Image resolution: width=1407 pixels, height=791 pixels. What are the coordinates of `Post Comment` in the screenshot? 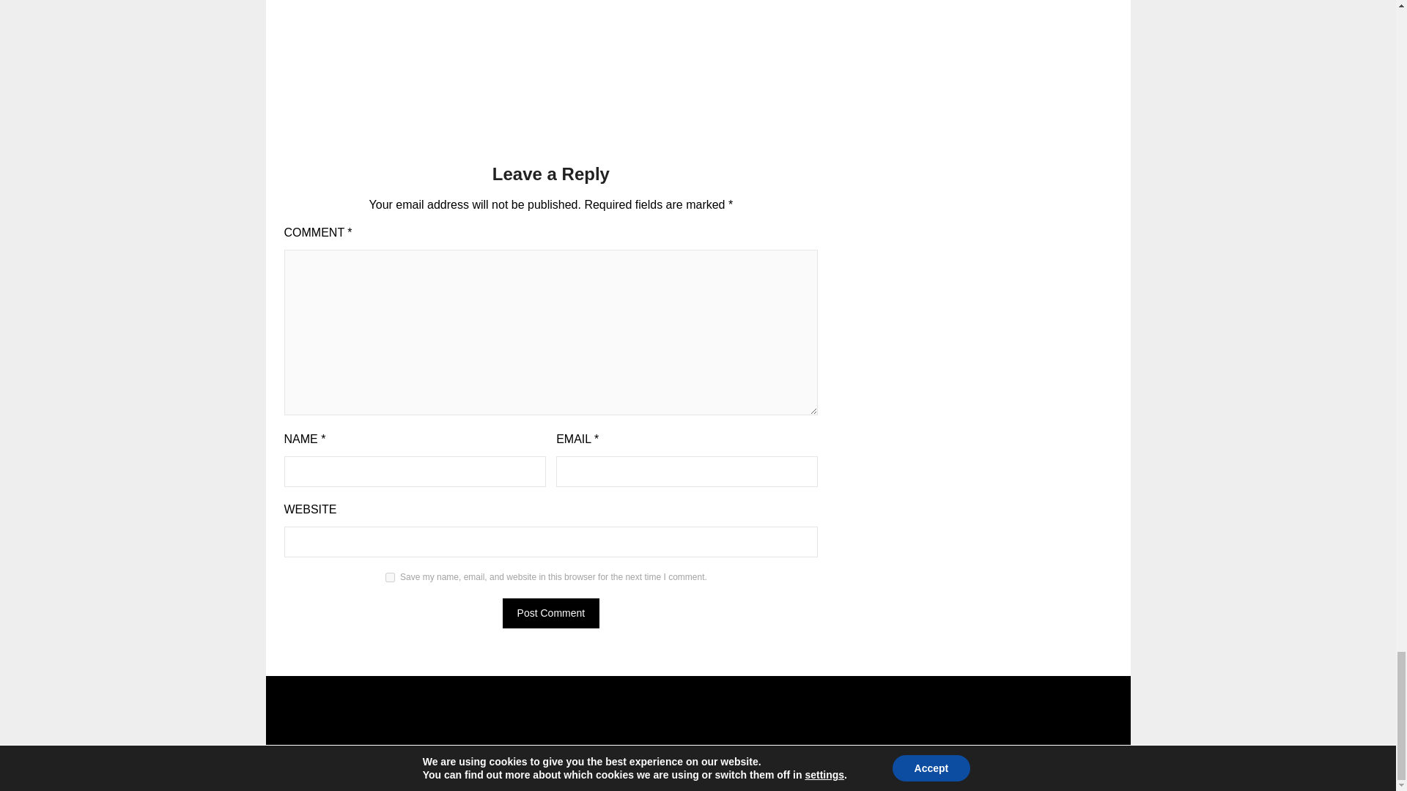 It's located at (551, 612).